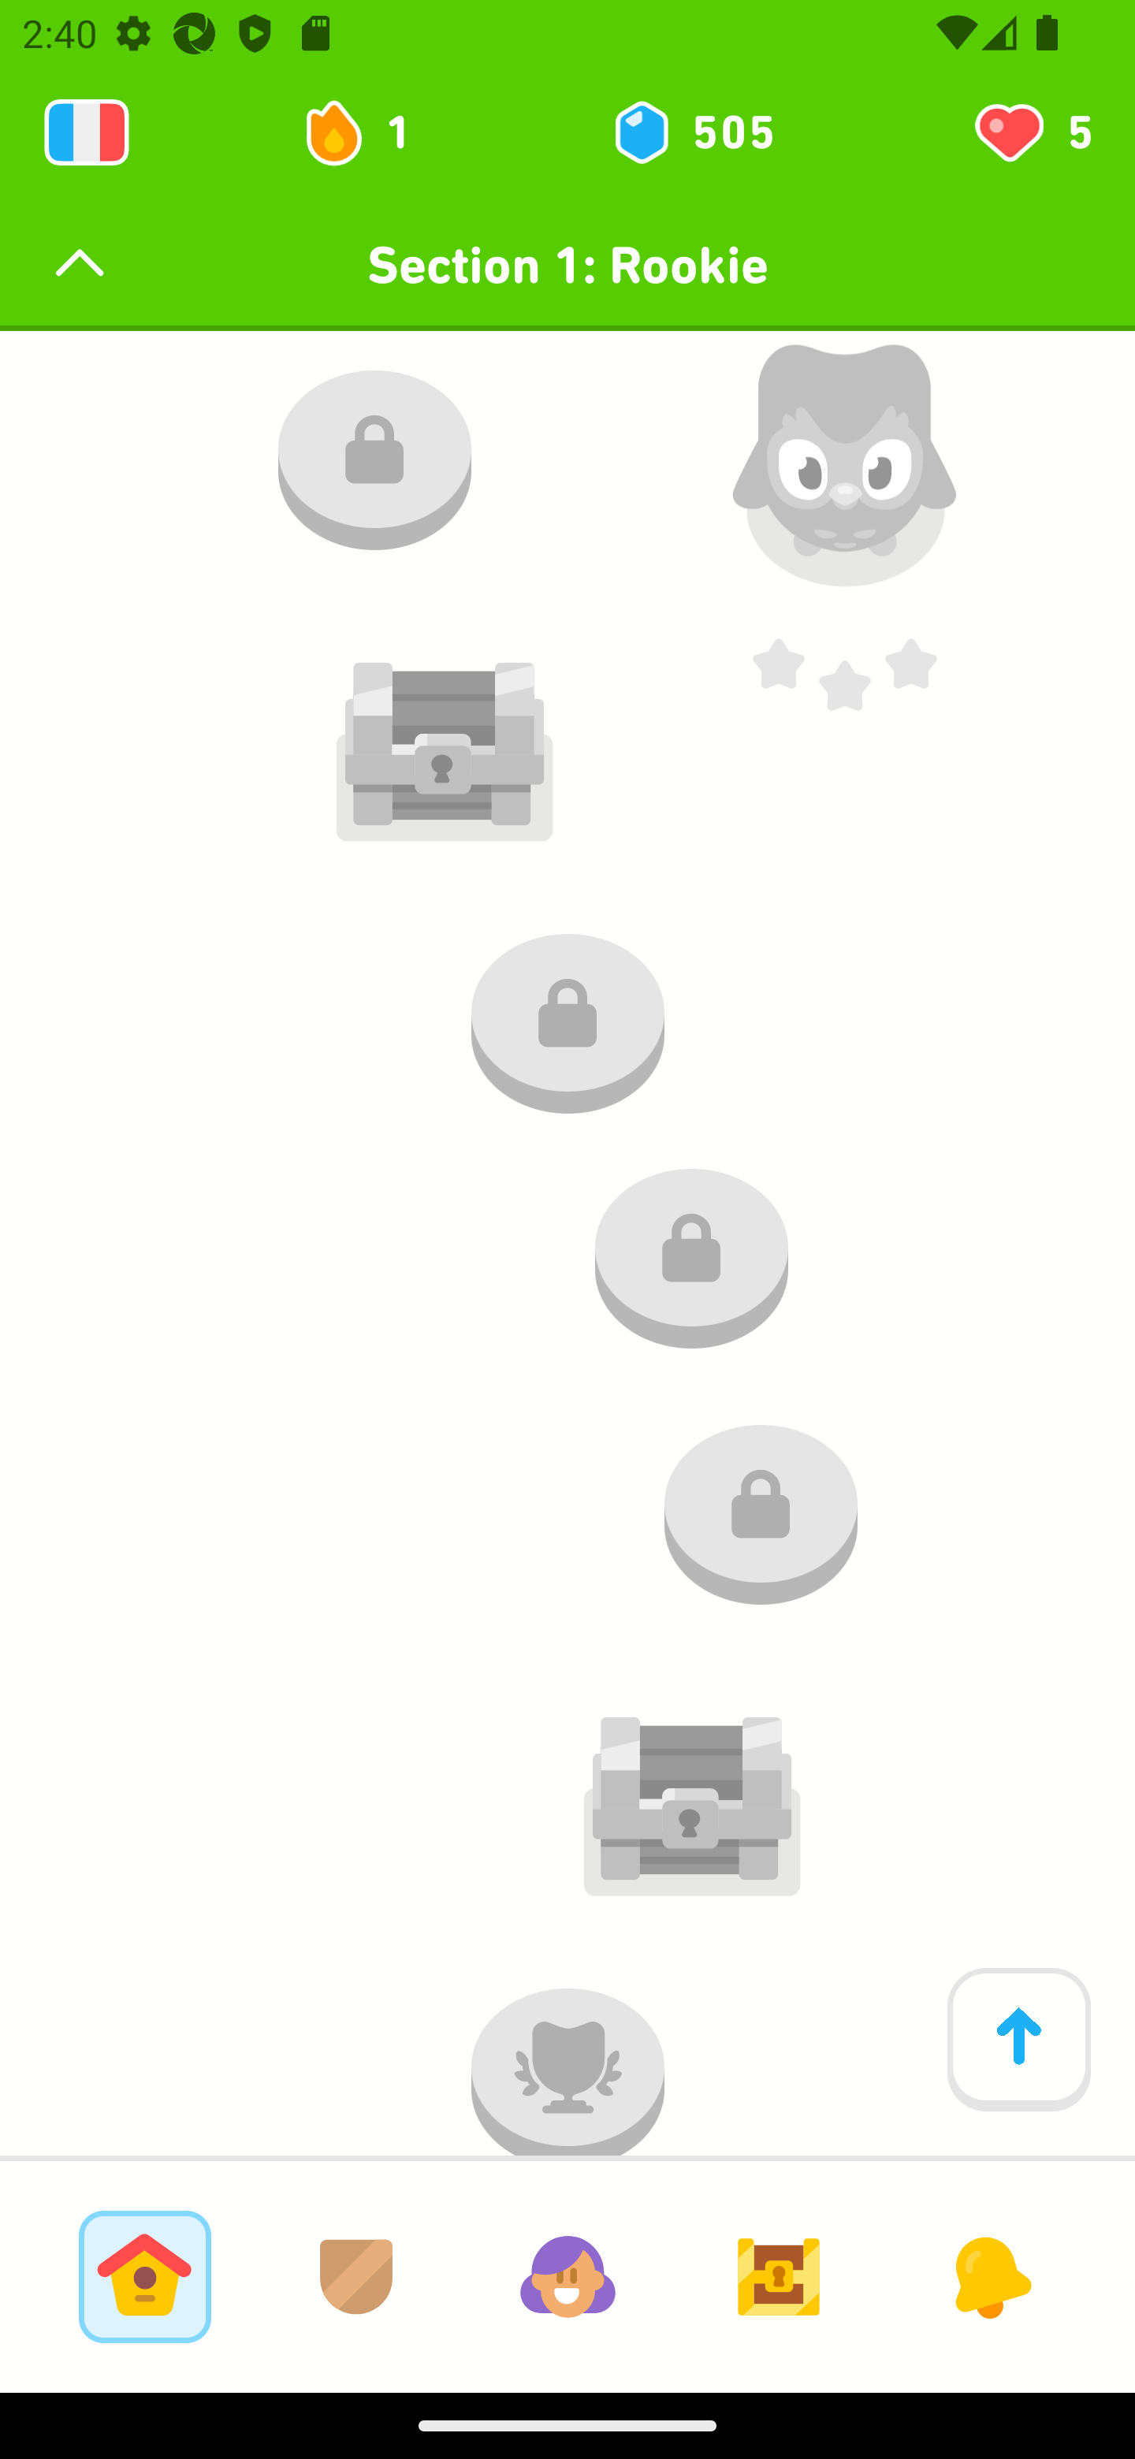  What do you see at coordinates (567, 265) in the screenshot?
I see `Section 1: Rookie` at bounding box center [567, 265].